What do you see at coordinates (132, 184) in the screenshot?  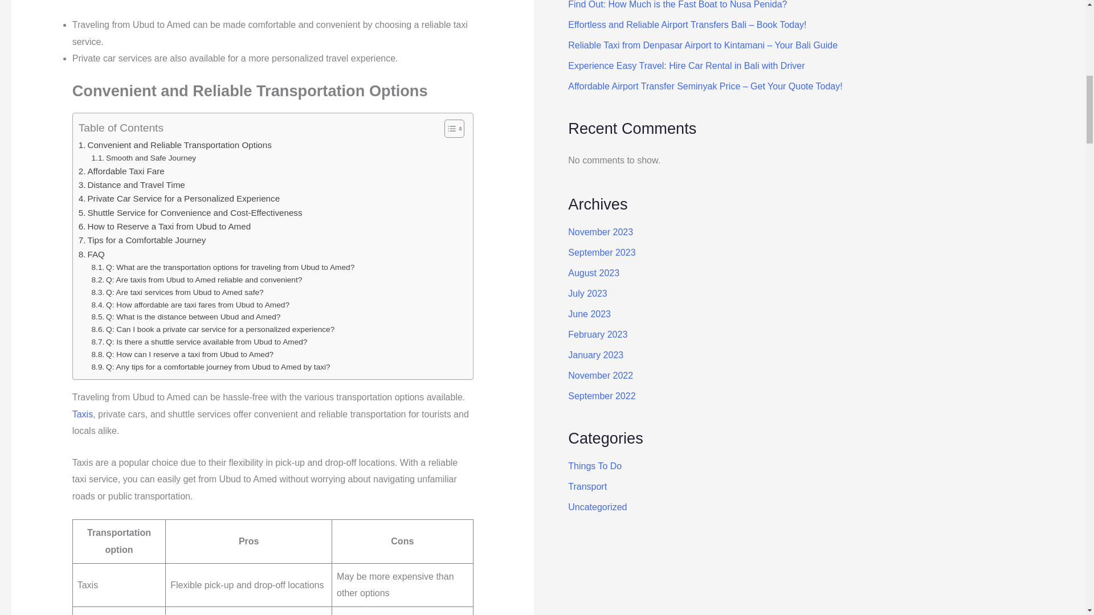 I see `Distance and Travel Time` at bounding box center [132, 184].